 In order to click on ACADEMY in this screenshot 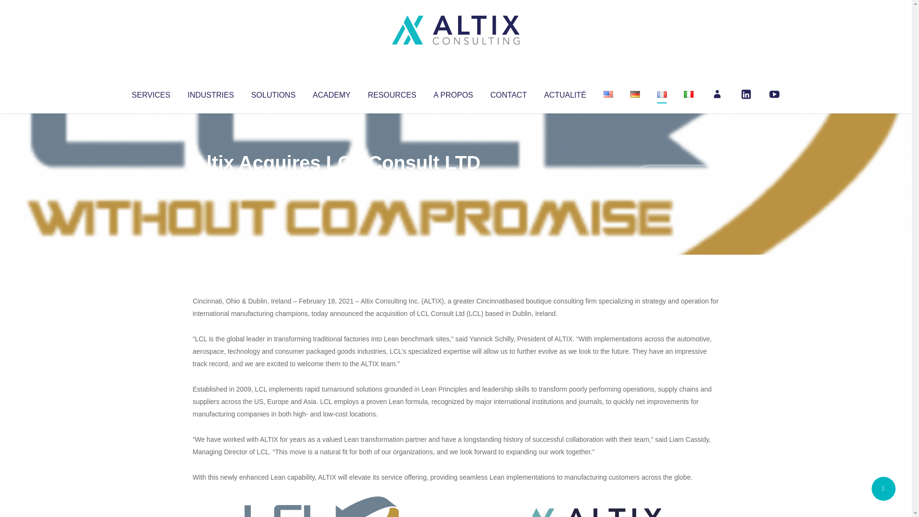, I will do `click(331, 93)`.